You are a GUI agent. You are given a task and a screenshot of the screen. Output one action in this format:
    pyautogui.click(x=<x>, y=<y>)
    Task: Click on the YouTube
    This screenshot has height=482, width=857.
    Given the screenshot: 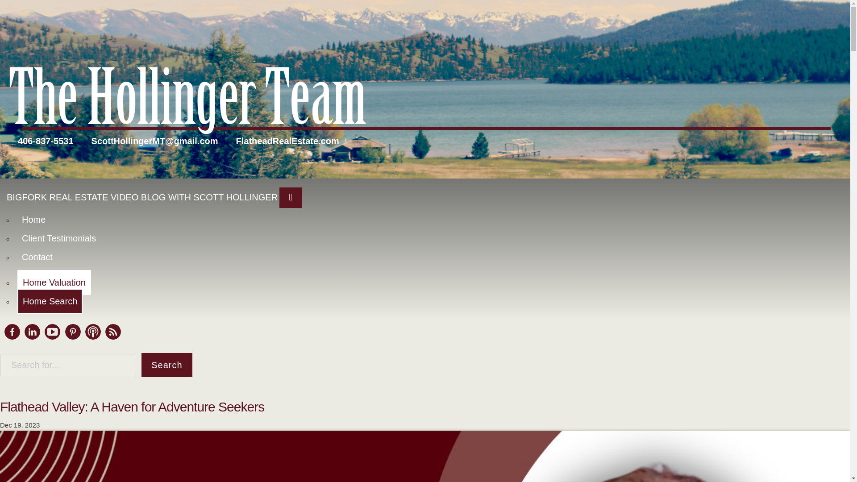 What is the action you would take?
    pyautogui.click(x=50, y=344)
    